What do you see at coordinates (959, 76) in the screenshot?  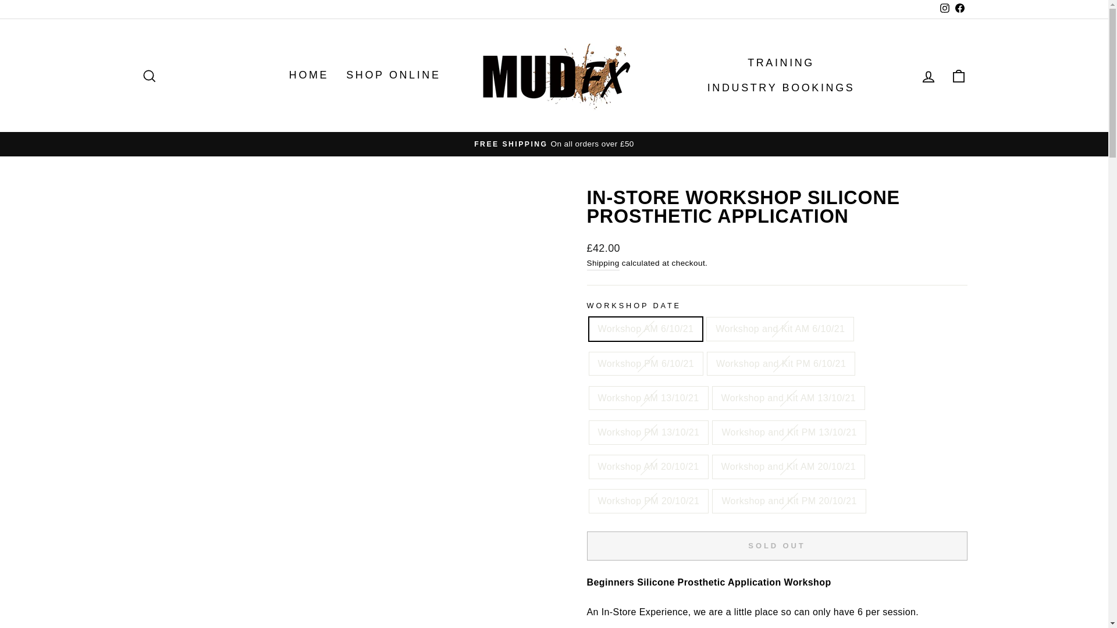 I see `CART` at bounding box center [959, 76].